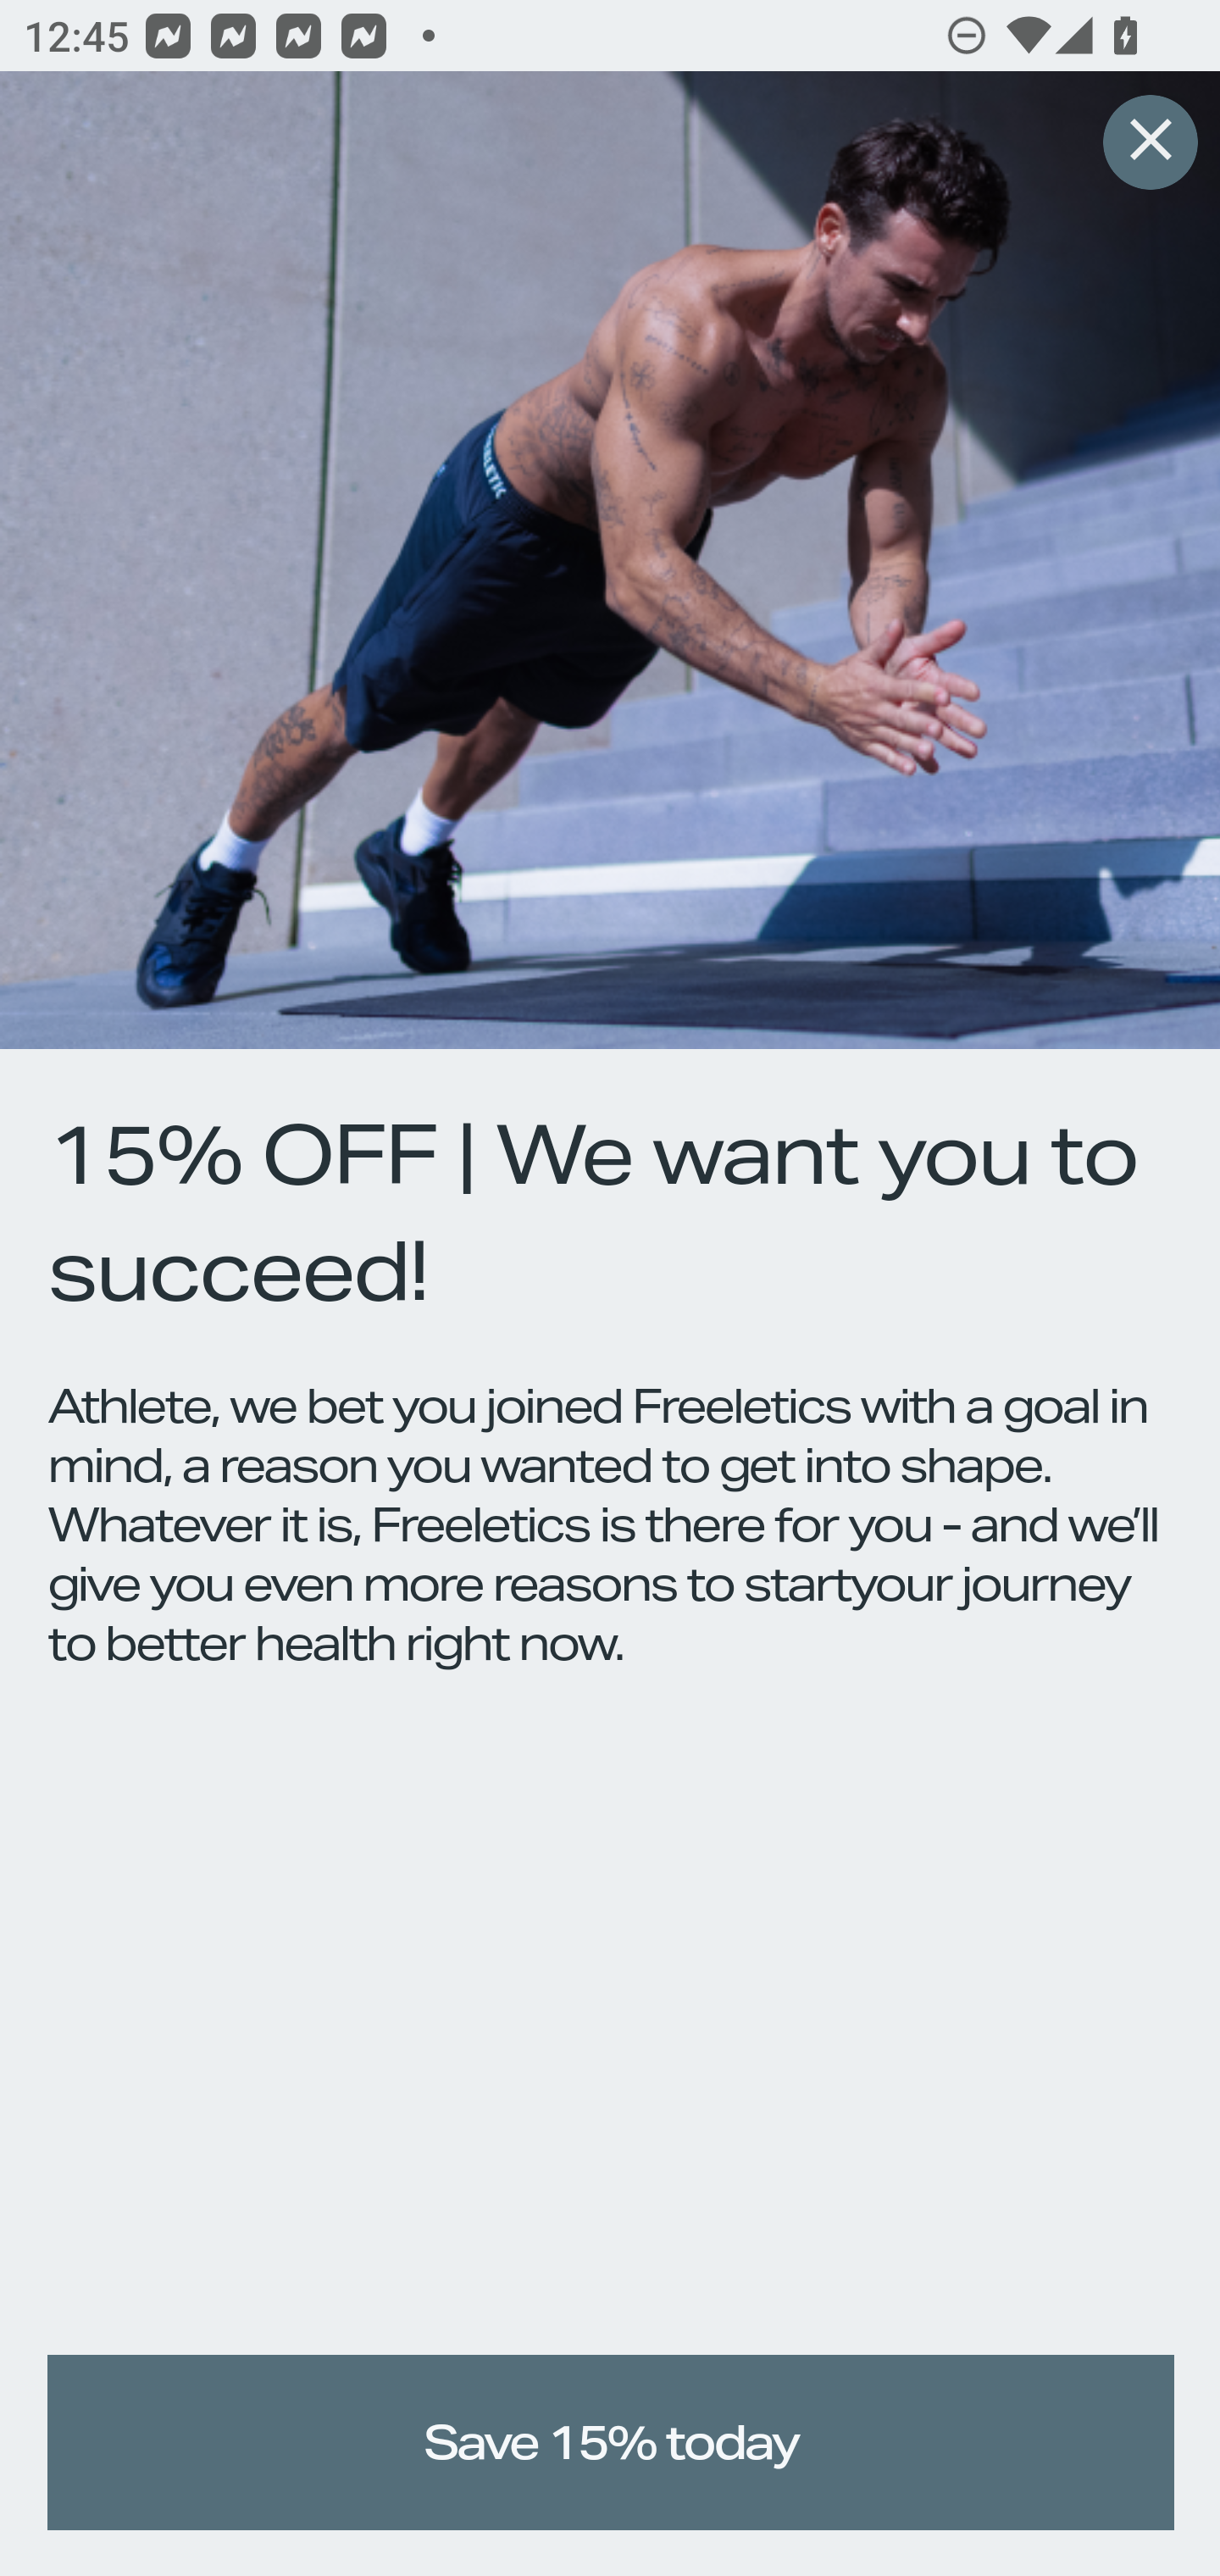 The height and width of the screenshot is (2576, 1220). Describe the element at coordinates (1150, 144) in the screenshot. I see `# 315627333` at that location.